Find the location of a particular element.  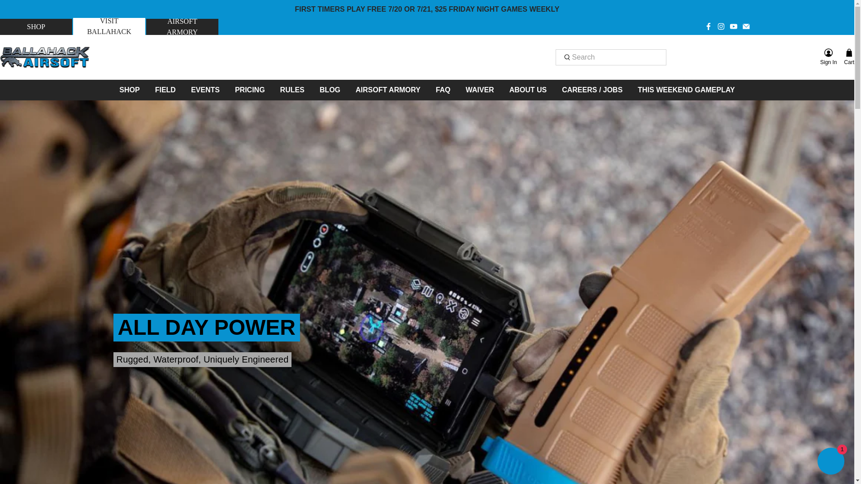

ABOUT US is located at coordinates (528, 90).